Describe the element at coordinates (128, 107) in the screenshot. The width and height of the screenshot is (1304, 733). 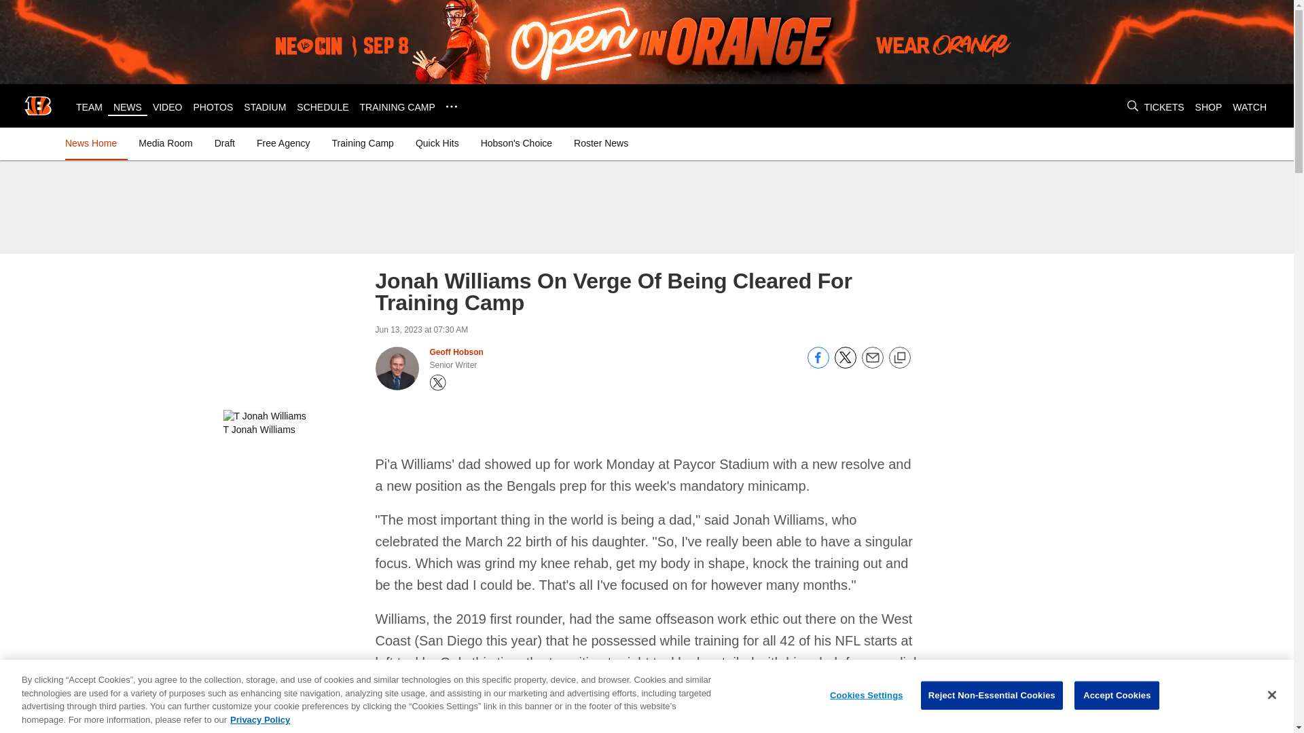
I see `NEWS` at that location.